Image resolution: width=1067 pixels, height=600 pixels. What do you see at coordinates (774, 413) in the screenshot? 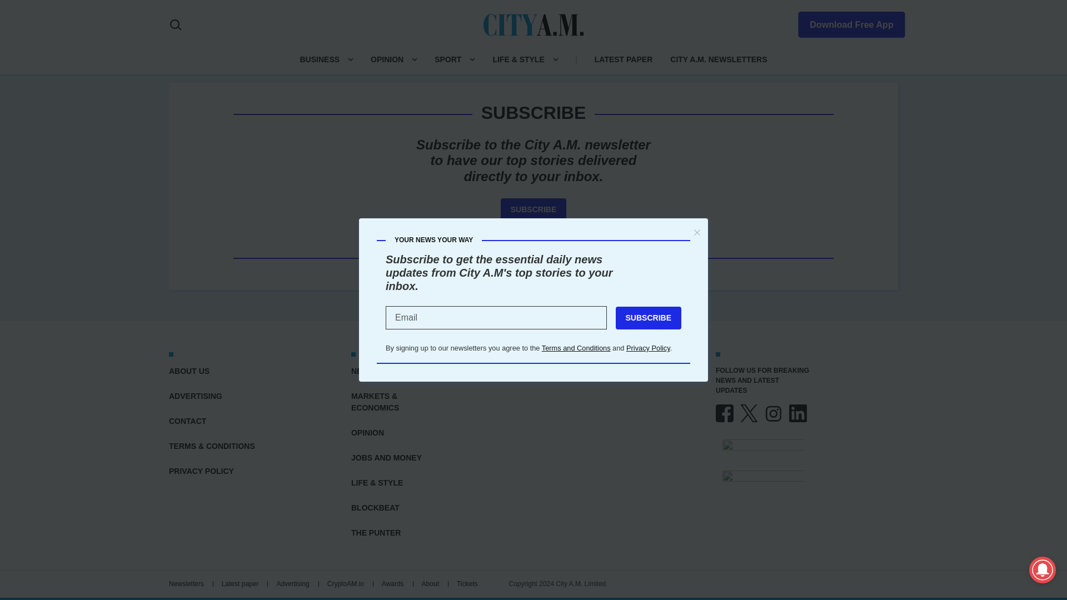
I see `INSTAGRAM` at bounding box center [774, 413].